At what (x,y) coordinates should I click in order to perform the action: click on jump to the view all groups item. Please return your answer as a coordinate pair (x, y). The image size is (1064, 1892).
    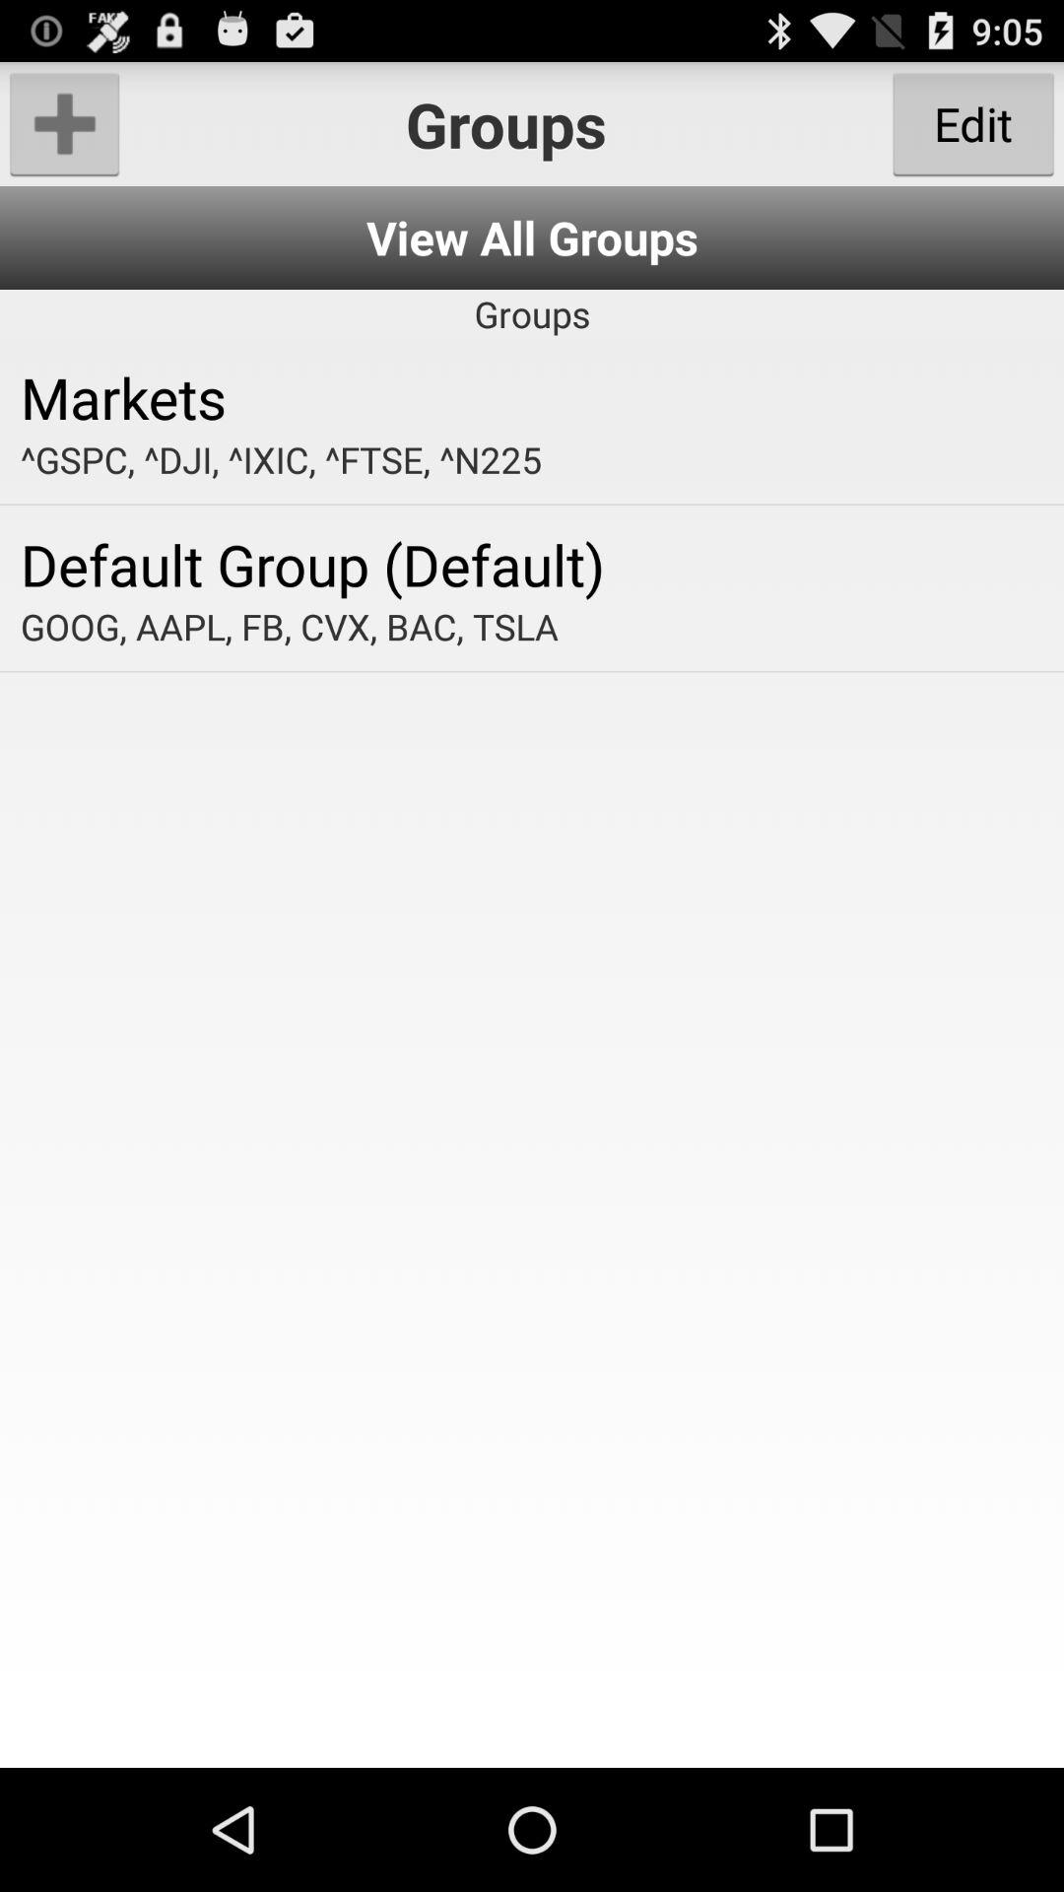
    Looking at the image, I should click on (532, 238).